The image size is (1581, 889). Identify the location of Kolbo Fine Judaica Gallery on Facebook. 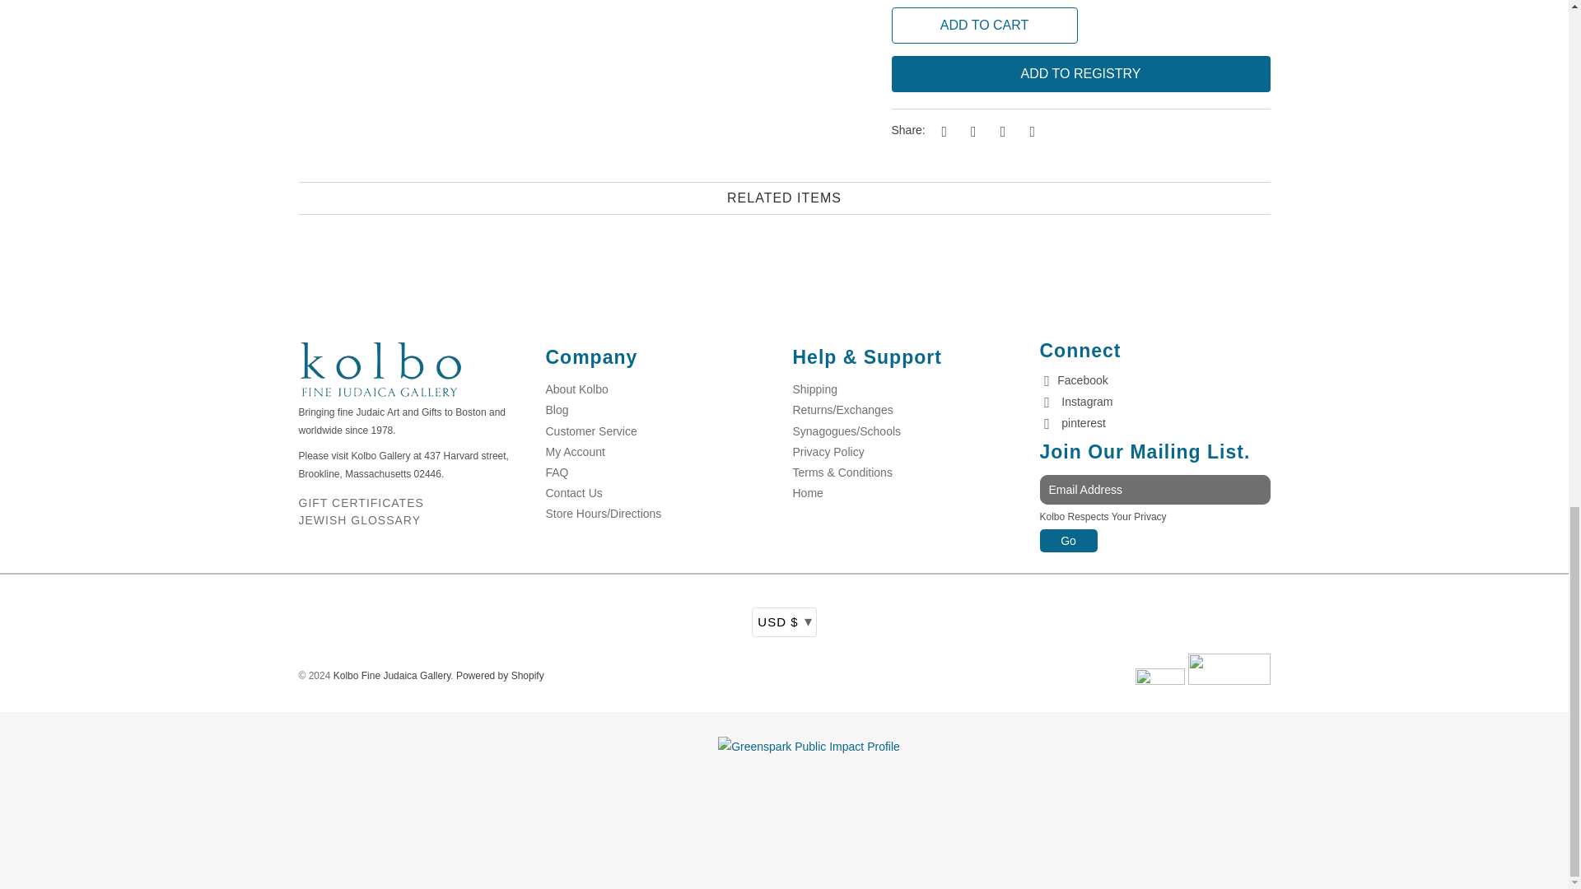
(1073, 380).